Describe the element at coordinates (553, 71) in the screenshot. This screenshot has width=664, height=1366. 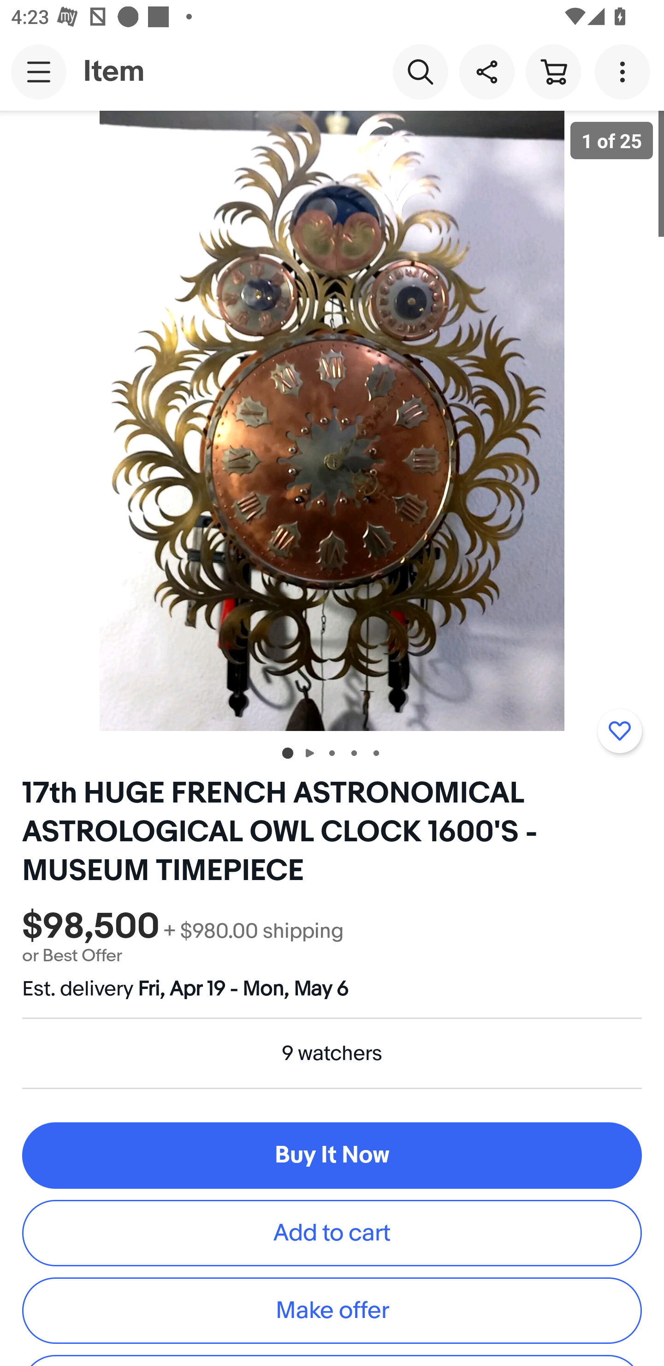
I see `Cart button shopping cart` at that location.